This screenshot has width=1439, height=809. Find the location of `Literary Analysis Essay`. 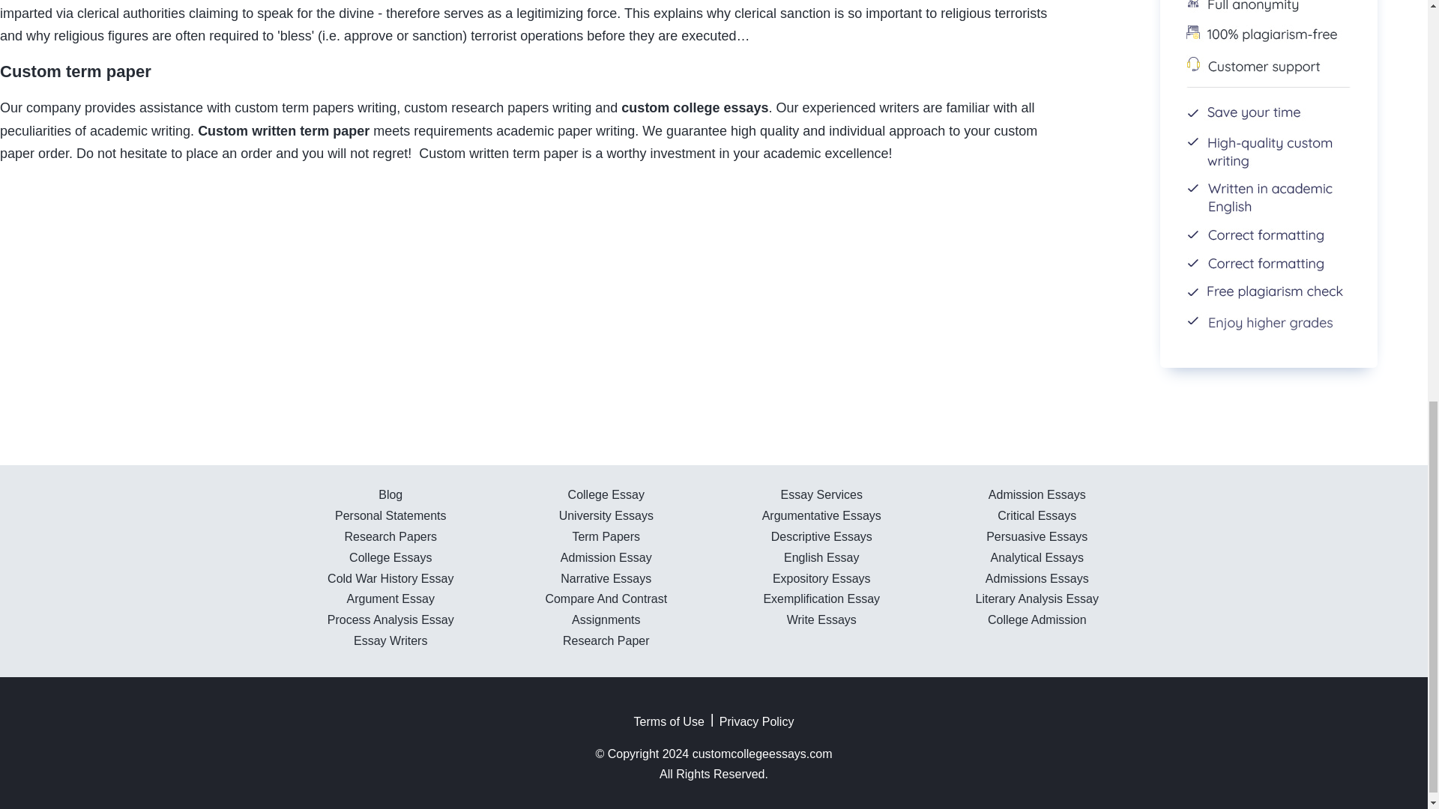

Literary Analysis Essay is located at coordinates (1037, 598).